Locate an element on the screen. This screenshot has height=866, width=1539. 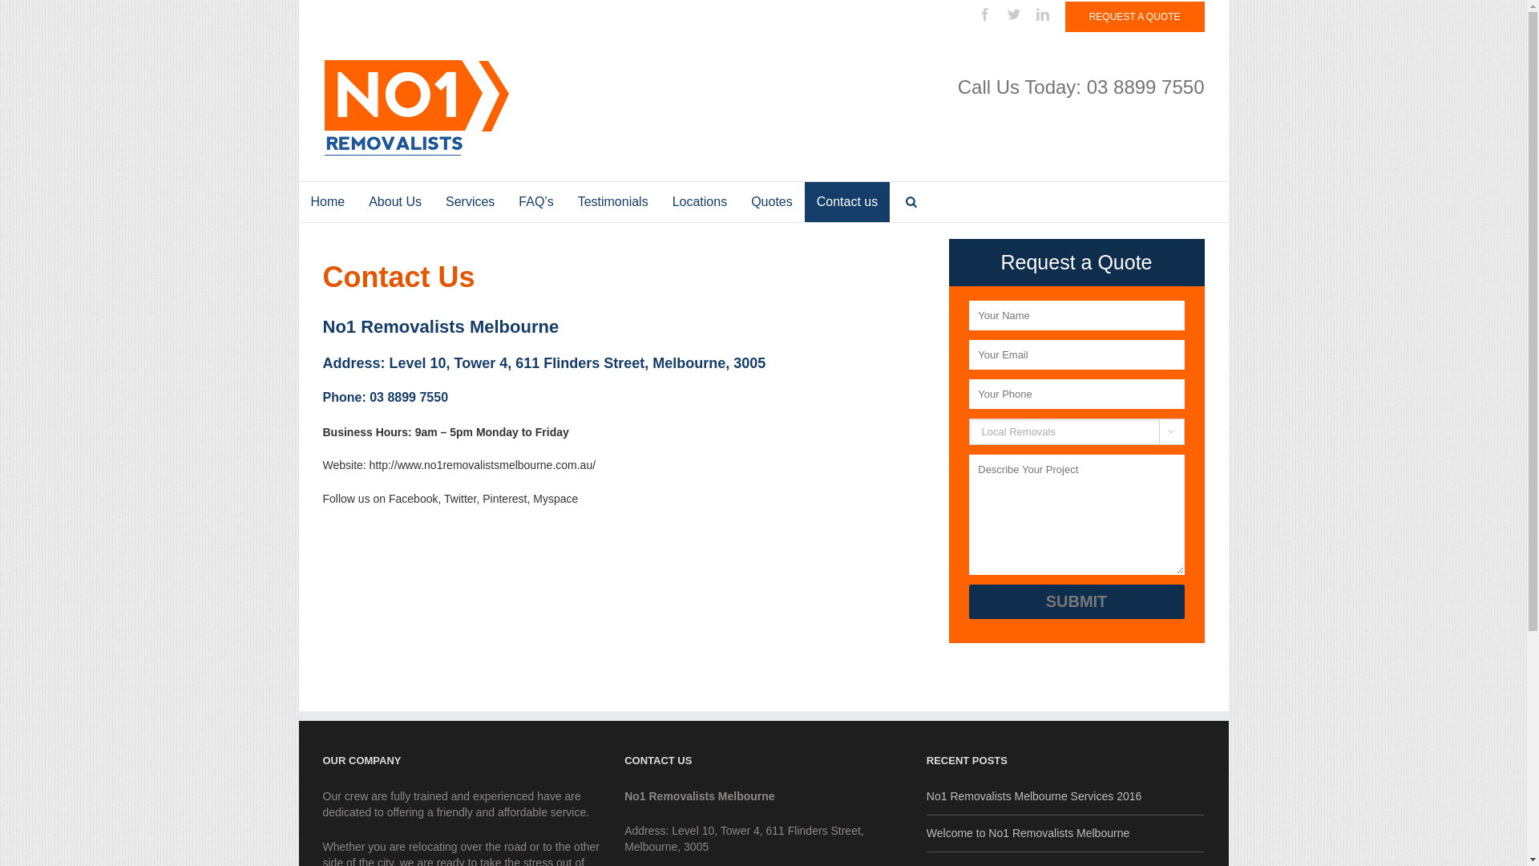
Locations is located at coordinates (701, 202).